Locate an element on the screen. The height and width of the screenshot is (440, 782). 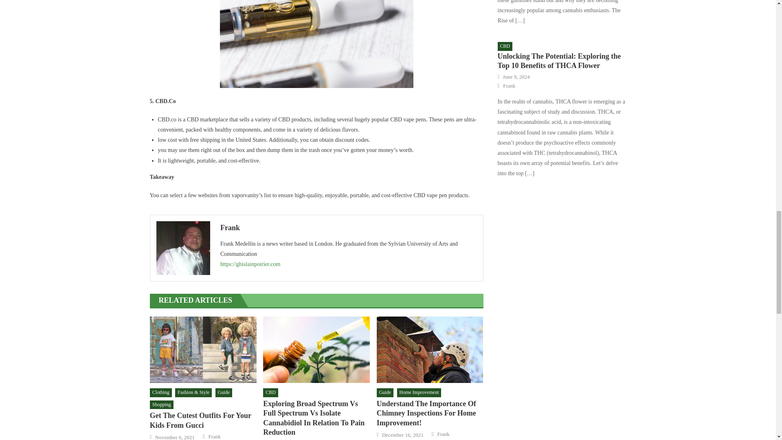
November 6, 2021 is located at coordinates (175, 437).